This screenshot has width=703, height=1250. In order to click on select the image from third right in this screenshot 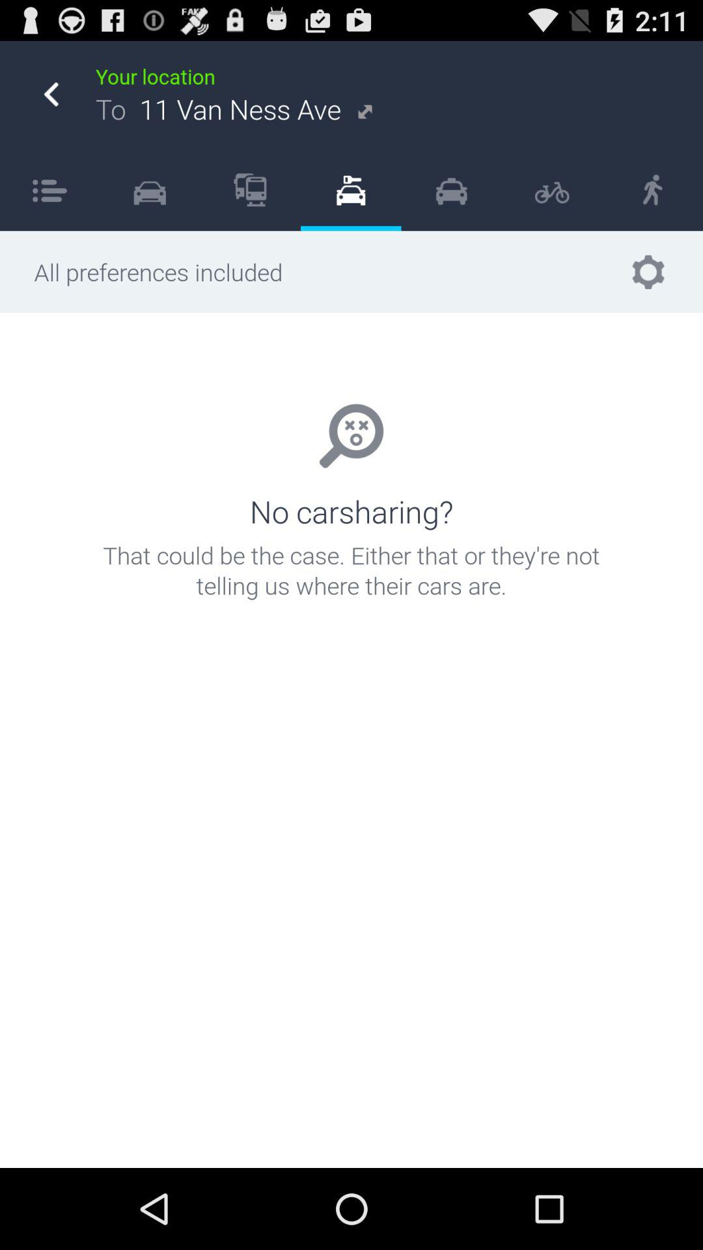, I will do `click(452, 190)`.